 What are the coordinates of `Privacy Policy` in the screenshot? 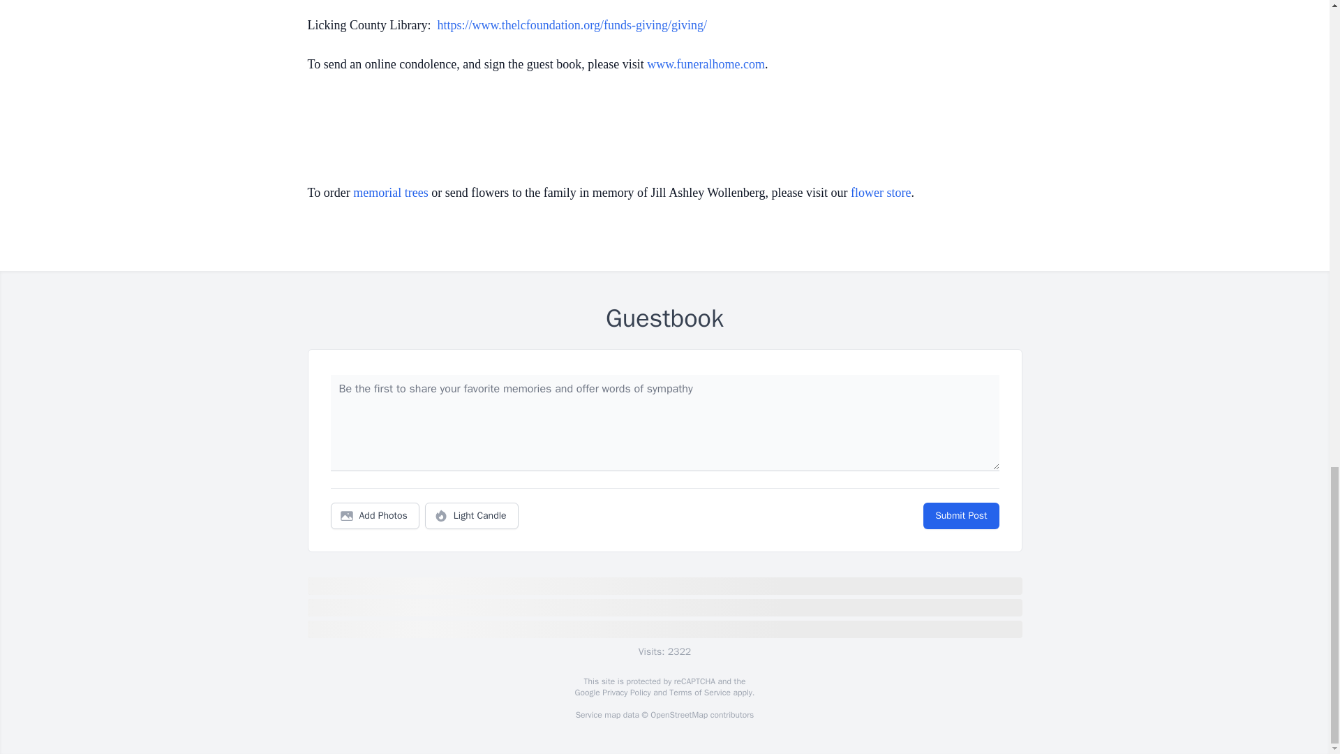 It's located at (625, 693).